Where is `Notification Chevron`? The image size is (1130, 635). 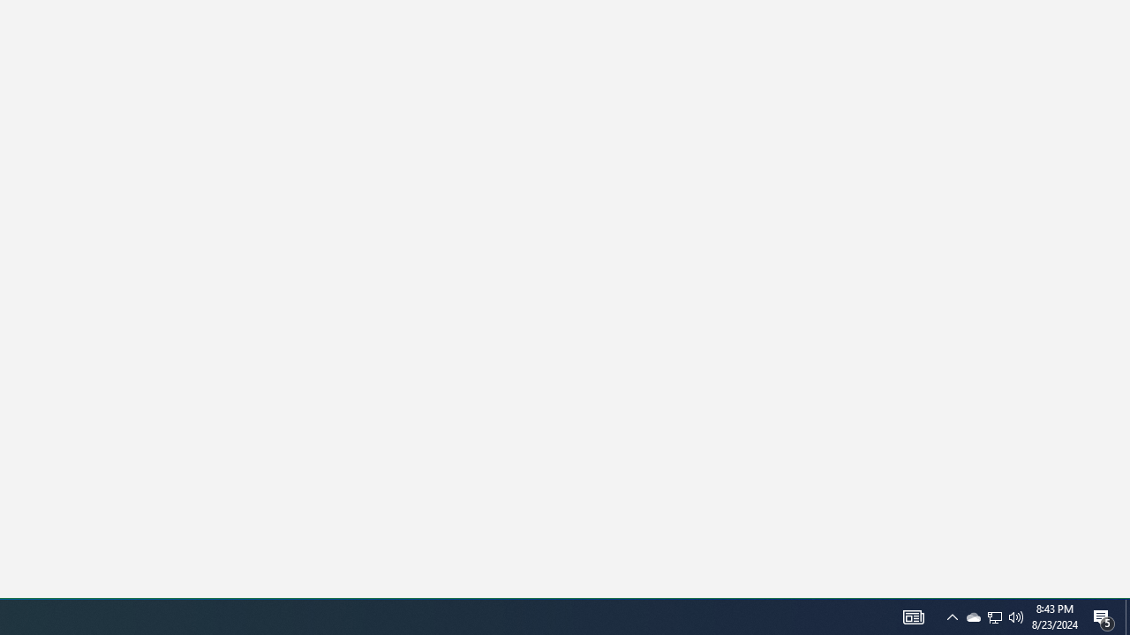
Notification Chevron is located at coordinates (952, 617).